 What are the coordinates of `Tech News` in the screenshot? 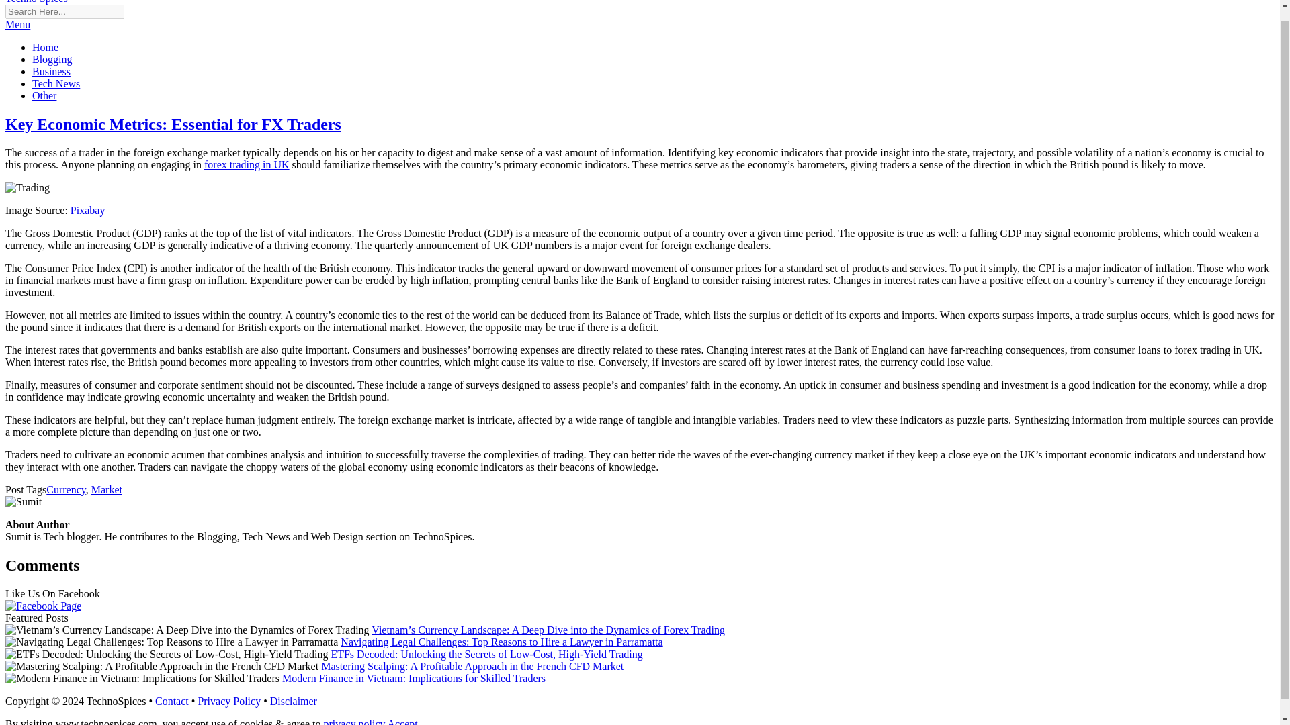 It's located at (56, 83).